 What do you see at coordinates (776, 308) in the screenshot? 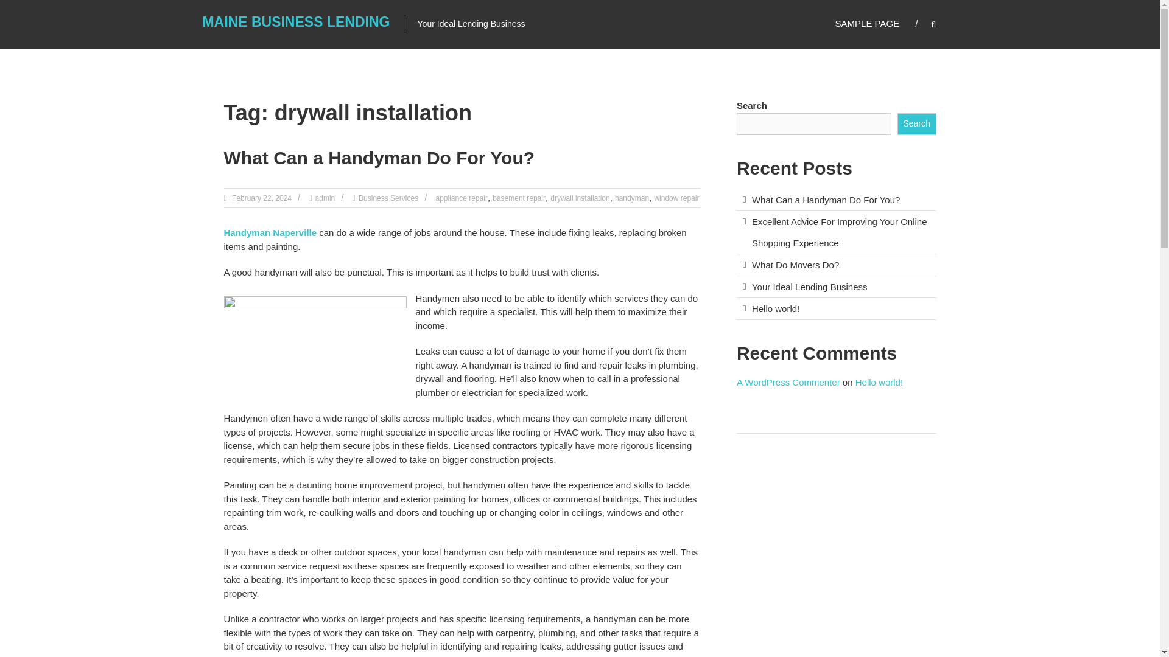
I see `Hello world!` at bounding box center [776, 308].